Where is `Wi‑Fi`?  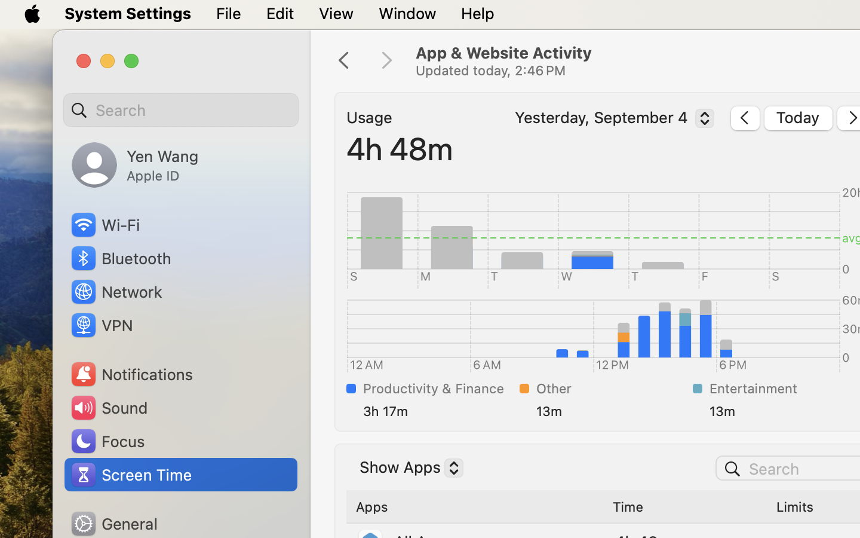
Wi‑Fi is located at coordinates (105, 225).